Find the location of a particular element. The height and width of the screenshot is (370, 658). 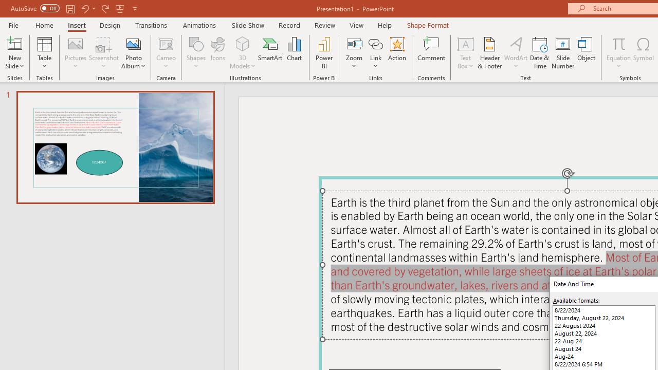

Screenshot is located at coordinates (104, 52).